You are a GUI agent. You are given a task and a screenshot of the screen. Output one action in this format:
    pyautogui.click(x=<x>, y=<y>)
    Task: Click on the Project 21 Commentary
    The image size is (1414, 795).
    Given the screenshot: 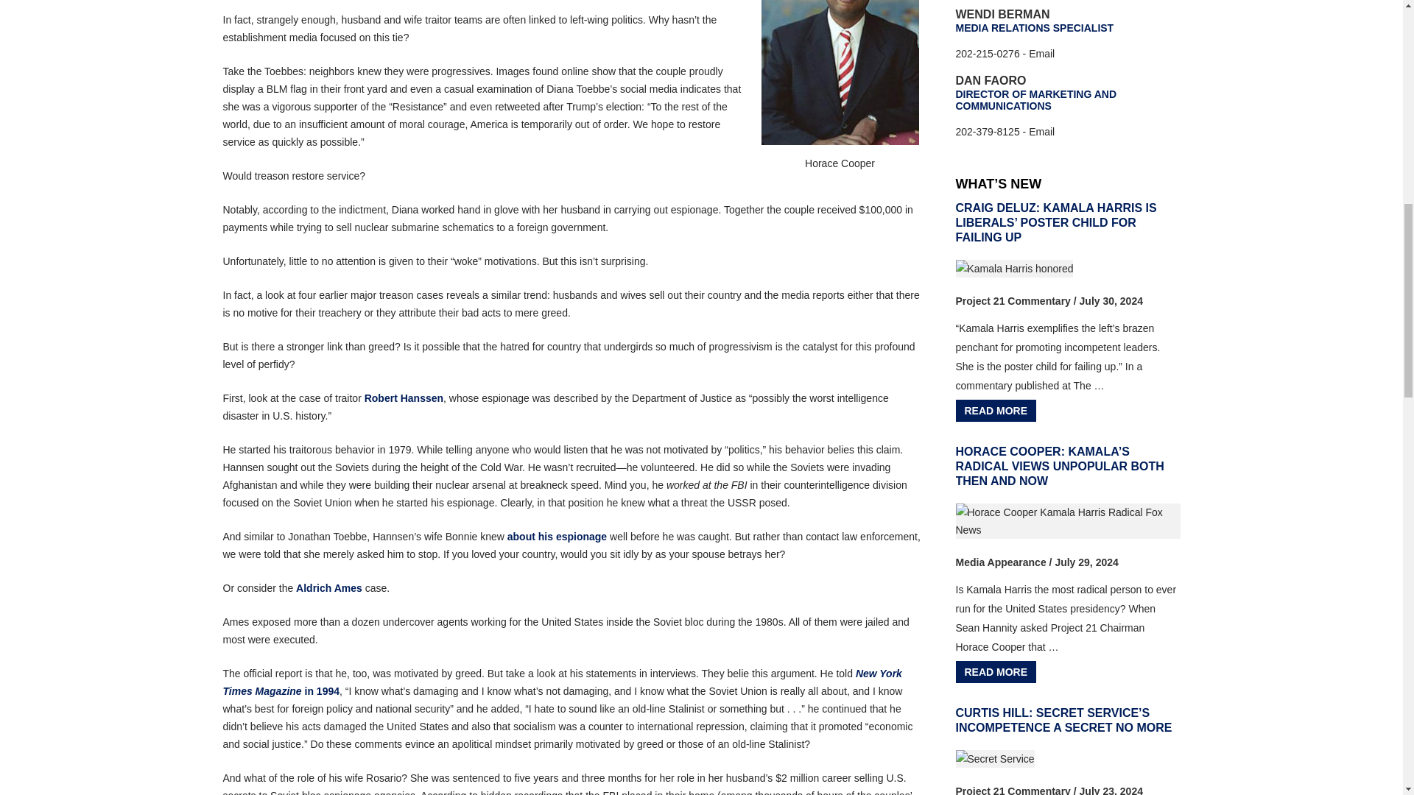 What is the action you would take?
    pyautogui.click(x=1013, y=791)
    